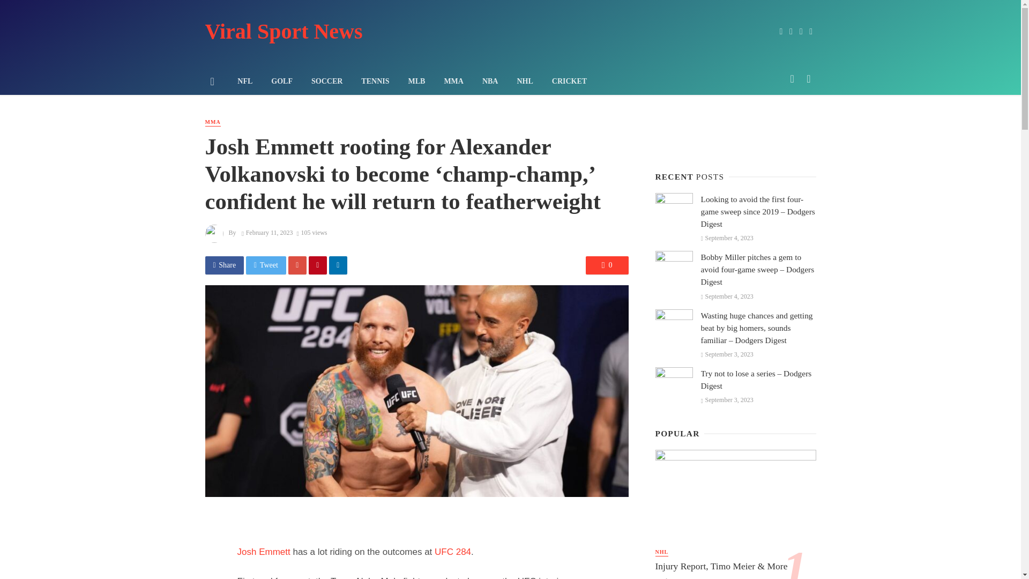 This screenshot has width=1029, height=579. I want to click on SOCCER, so click(326, 81).